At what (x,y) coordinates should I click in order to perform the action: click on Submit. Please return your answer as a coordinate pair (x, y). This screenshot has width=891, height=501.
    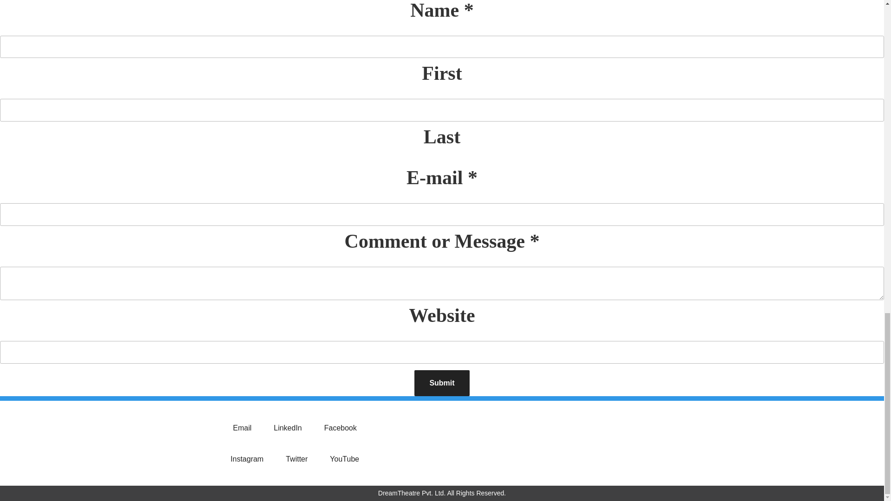
    Looking at the image, I should click on (442, 383).